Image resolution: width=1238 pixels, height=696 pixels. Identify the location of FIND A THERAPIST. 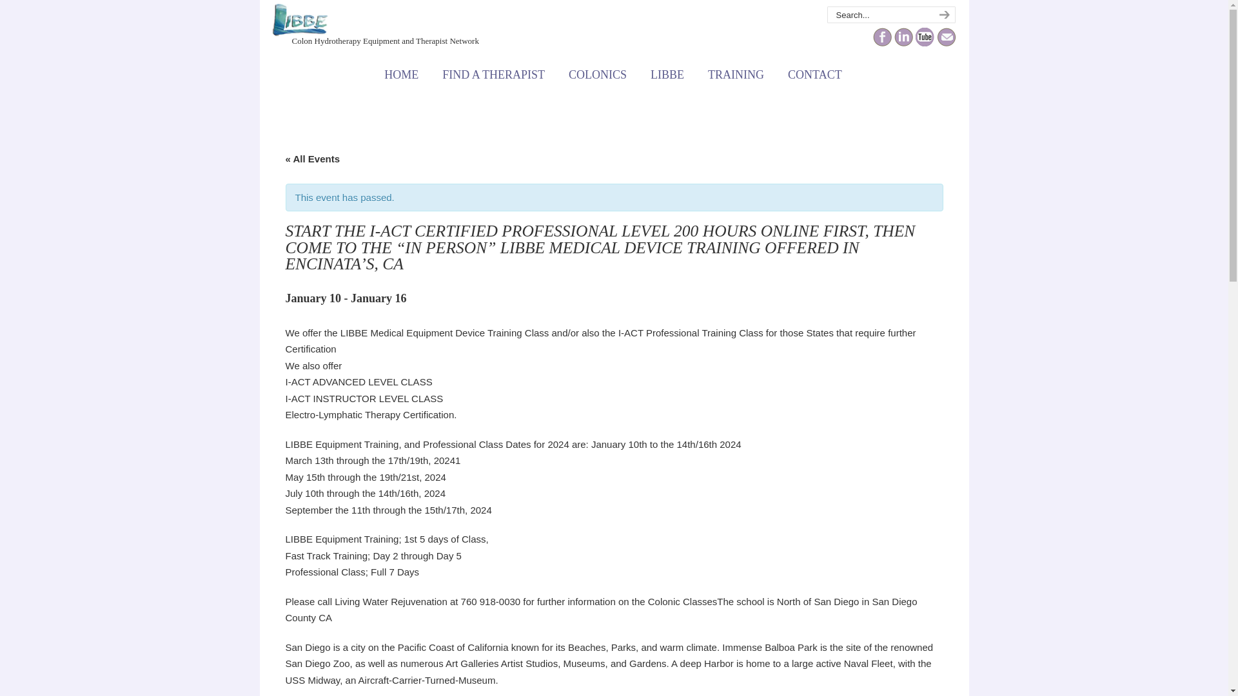
(494, 75).